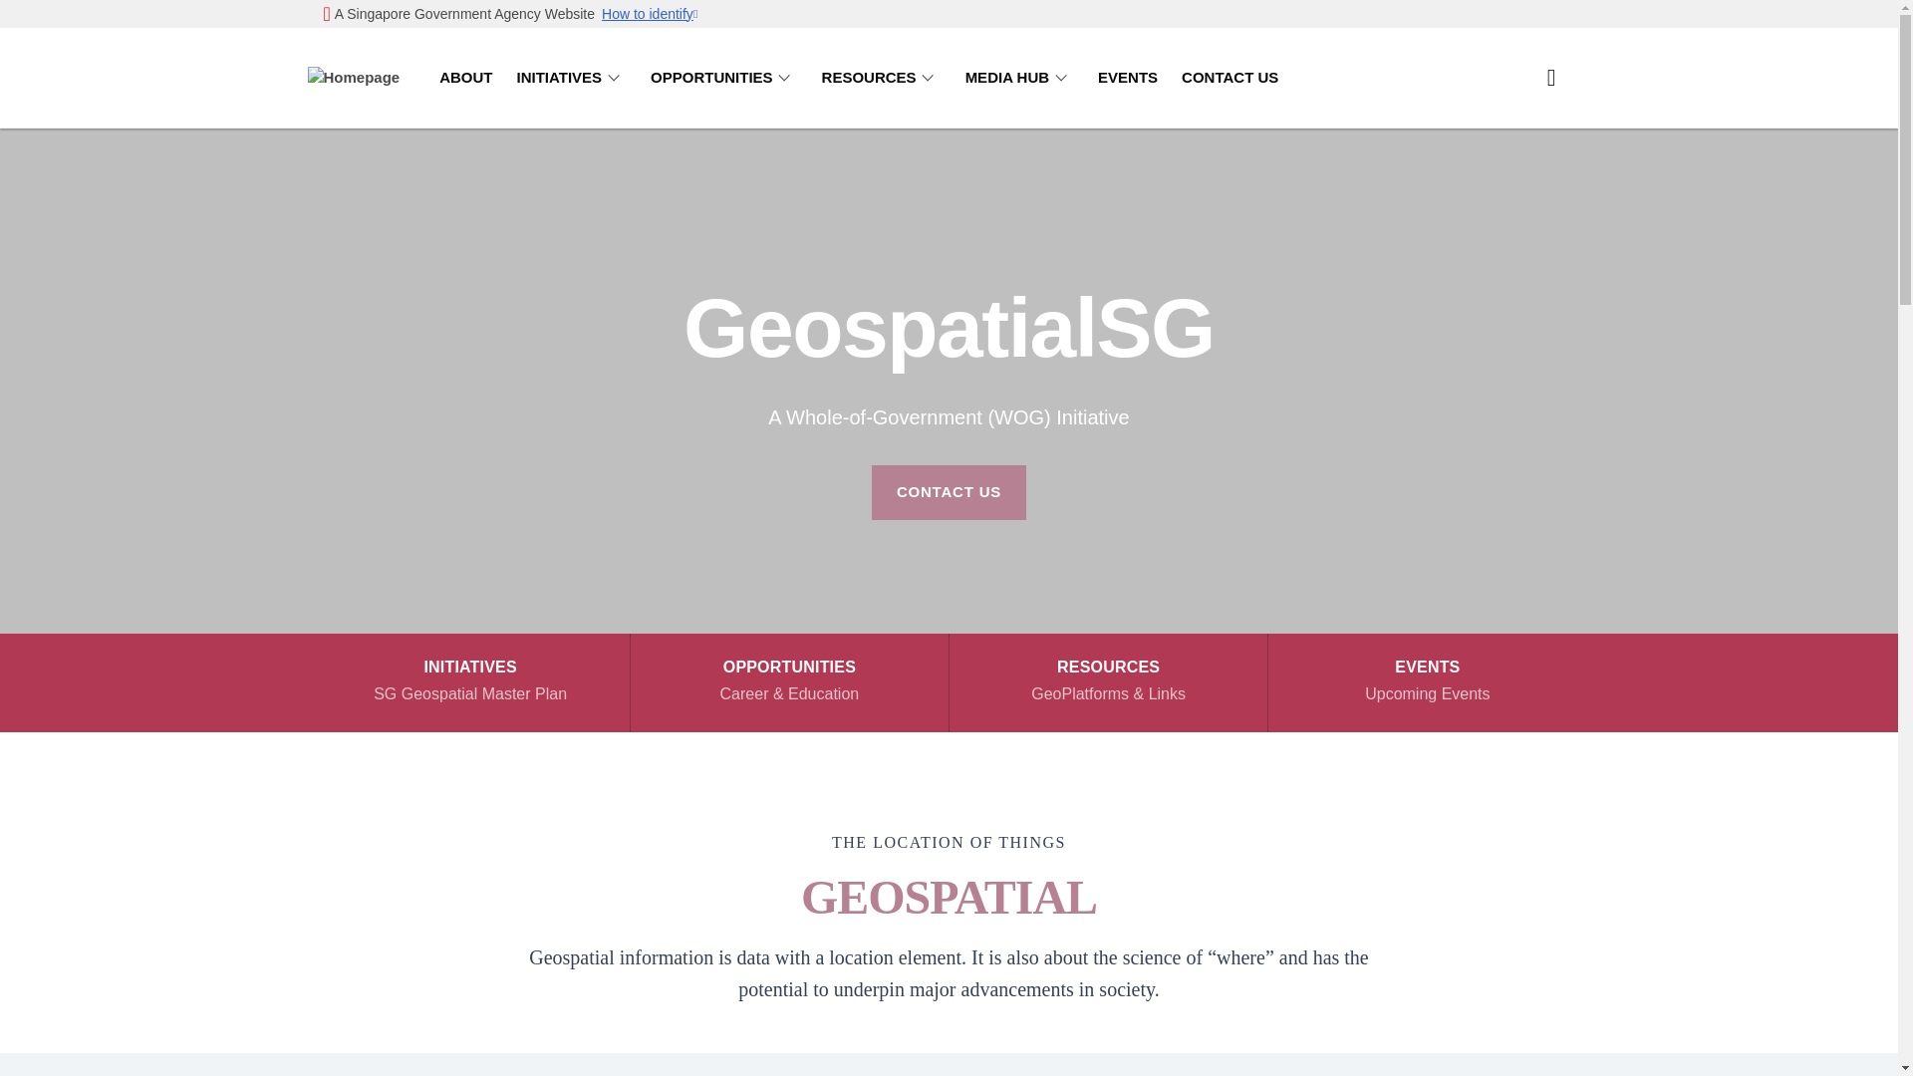  What do you see at coordinates (469, 683) in the screenshot?
I see `RESOURCES` at bounding box center [469, 683].